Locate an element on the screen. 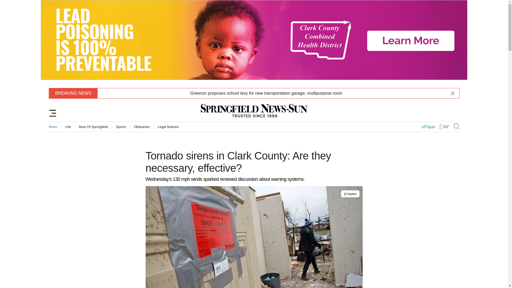 The height and width of the screenshot is (288, 512). Best Of Springfield is located at coordinates (93, 126).